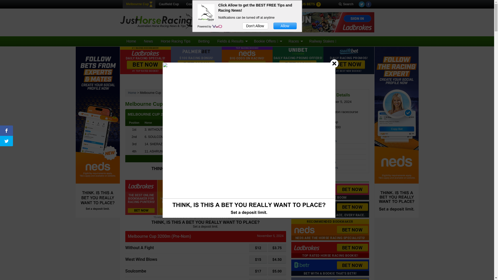 The image size is (498, 280). Describe the element at coordinates (285, 26) in the screenshot. I see `Allow` at that location.